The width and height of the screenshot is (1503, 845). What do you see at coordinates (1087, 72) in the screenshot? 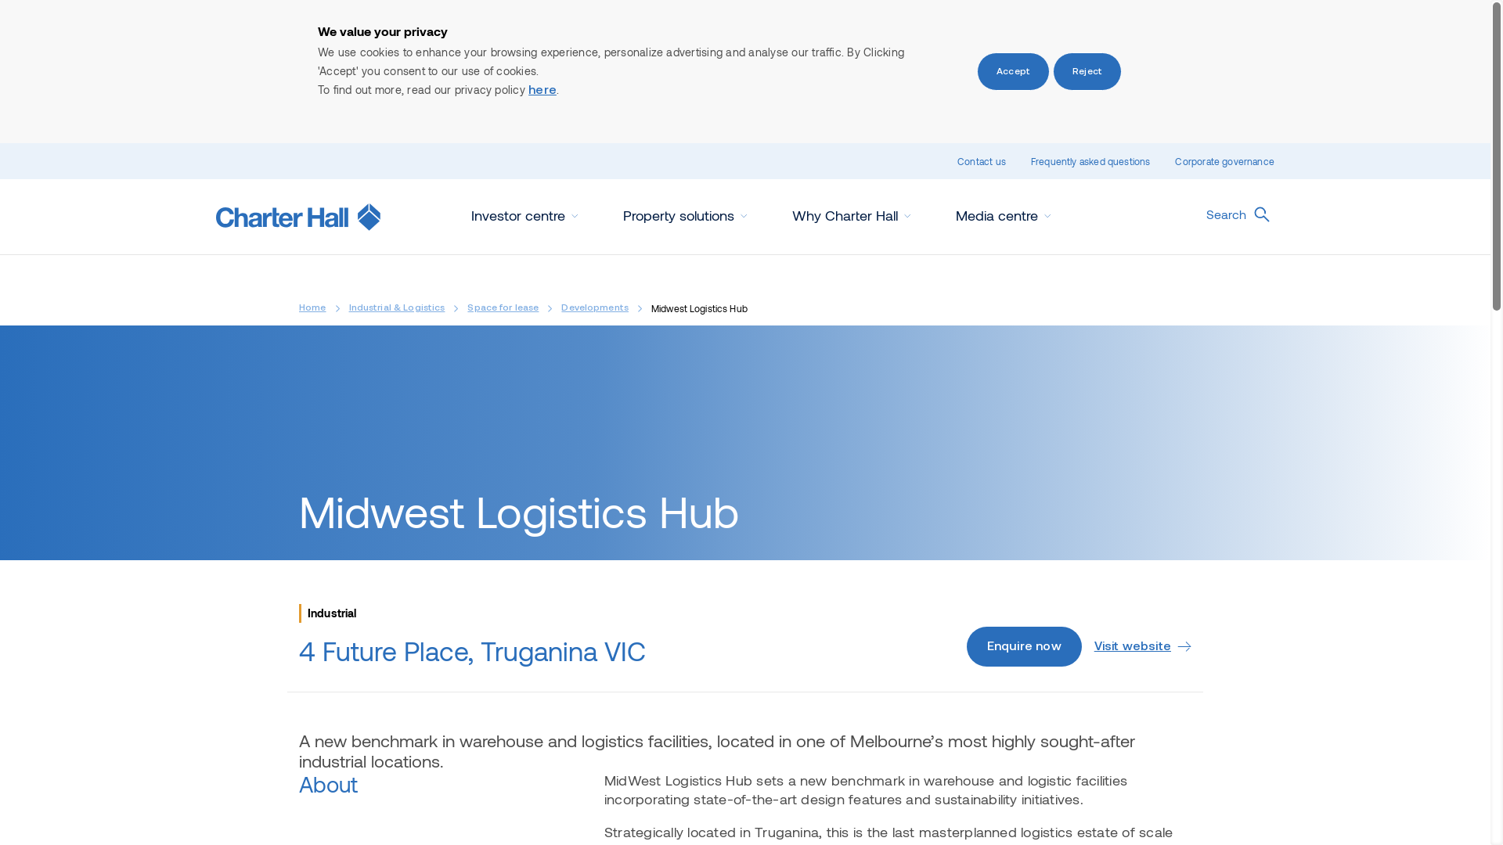
I see `Reject` at bounding box center [1087, 72].